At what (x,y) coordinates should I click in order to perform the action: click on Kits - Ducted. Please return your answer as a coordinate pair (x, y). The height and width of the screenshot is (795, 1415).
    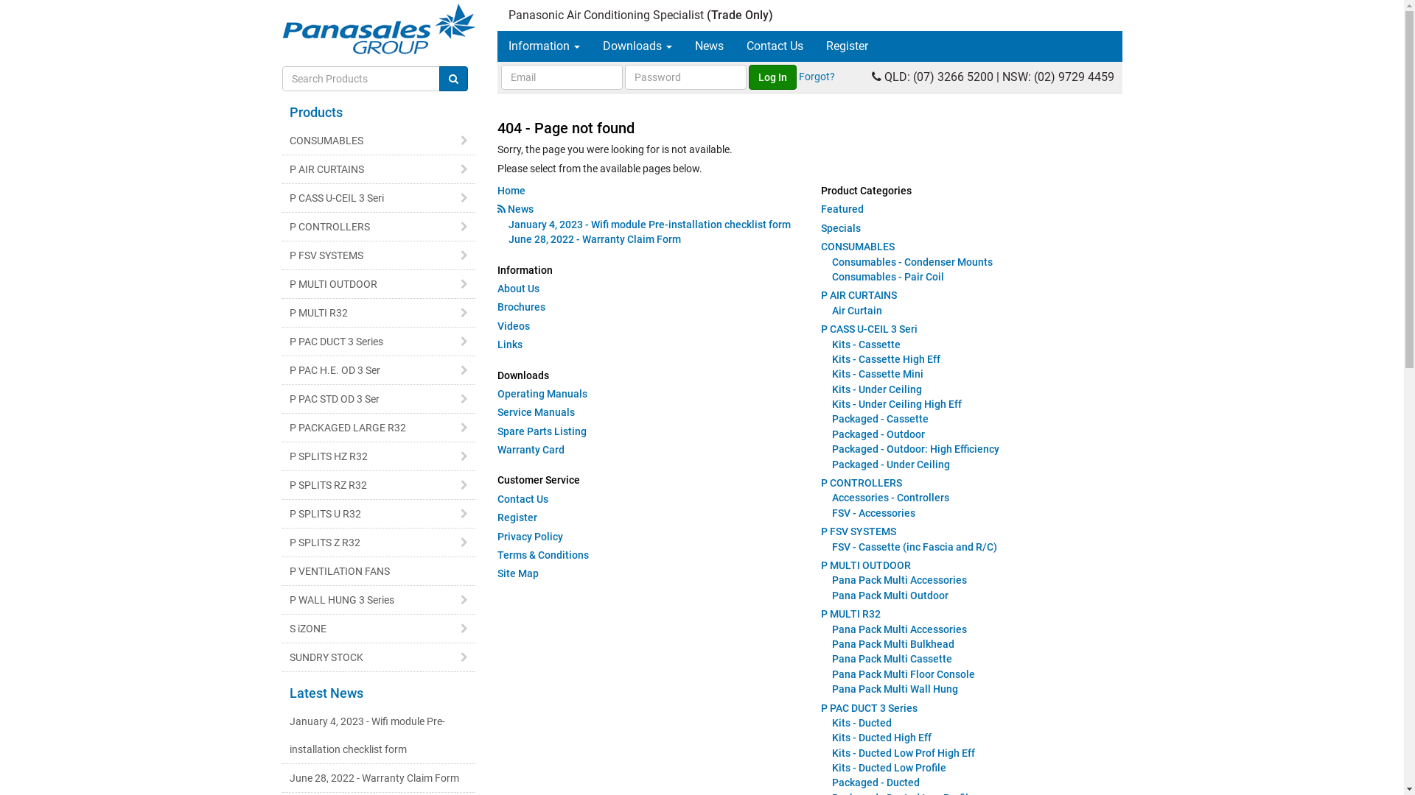
    Looking at the image, I should click on (862, 723).